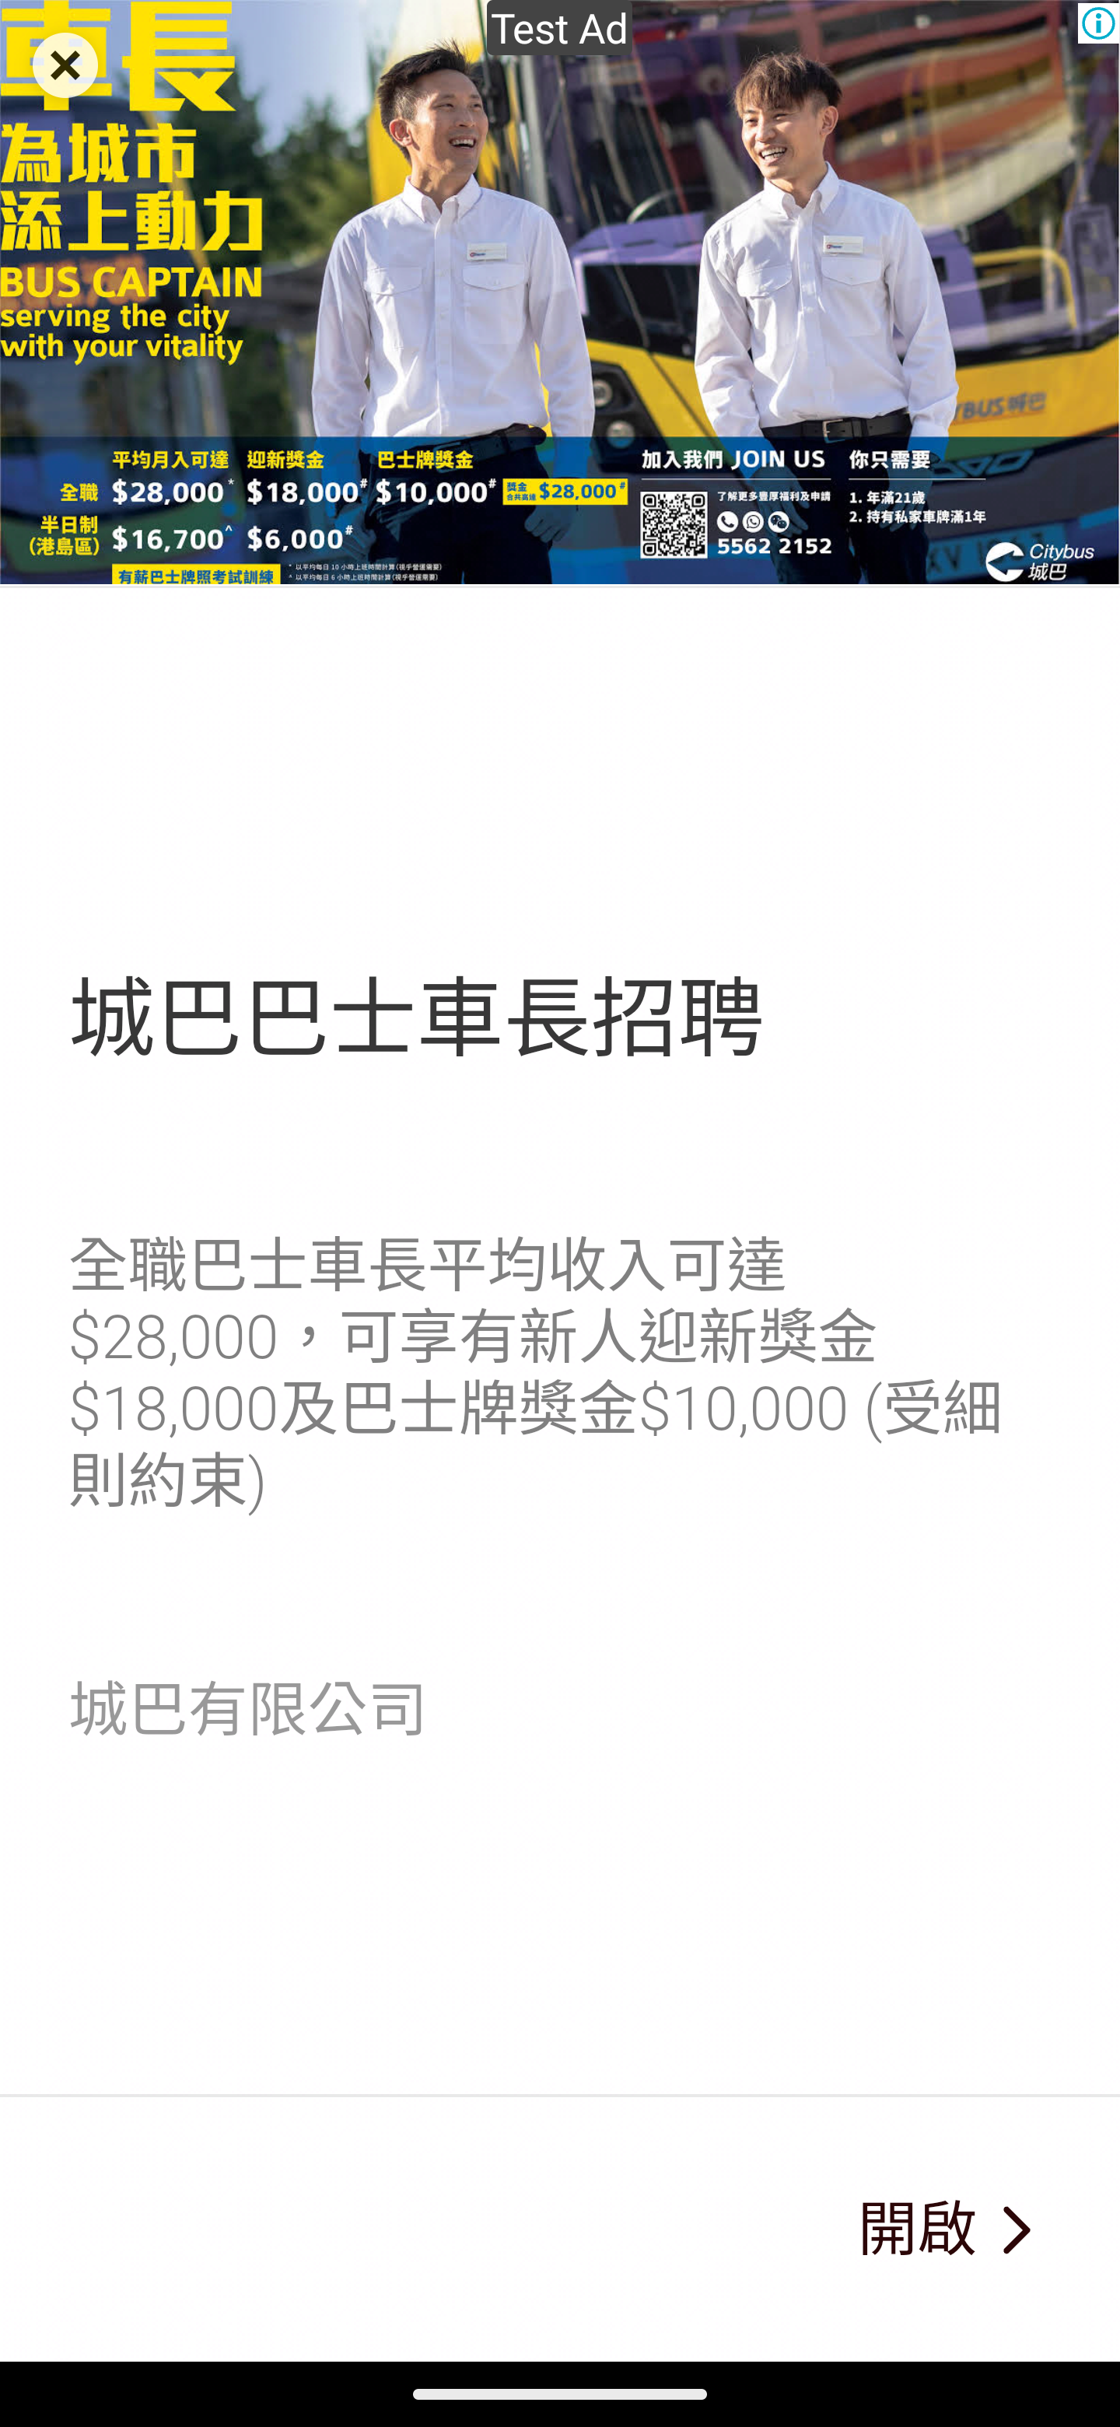 The image size is (1120, 2427). I want to click on 開啟, so click(917, 2230).